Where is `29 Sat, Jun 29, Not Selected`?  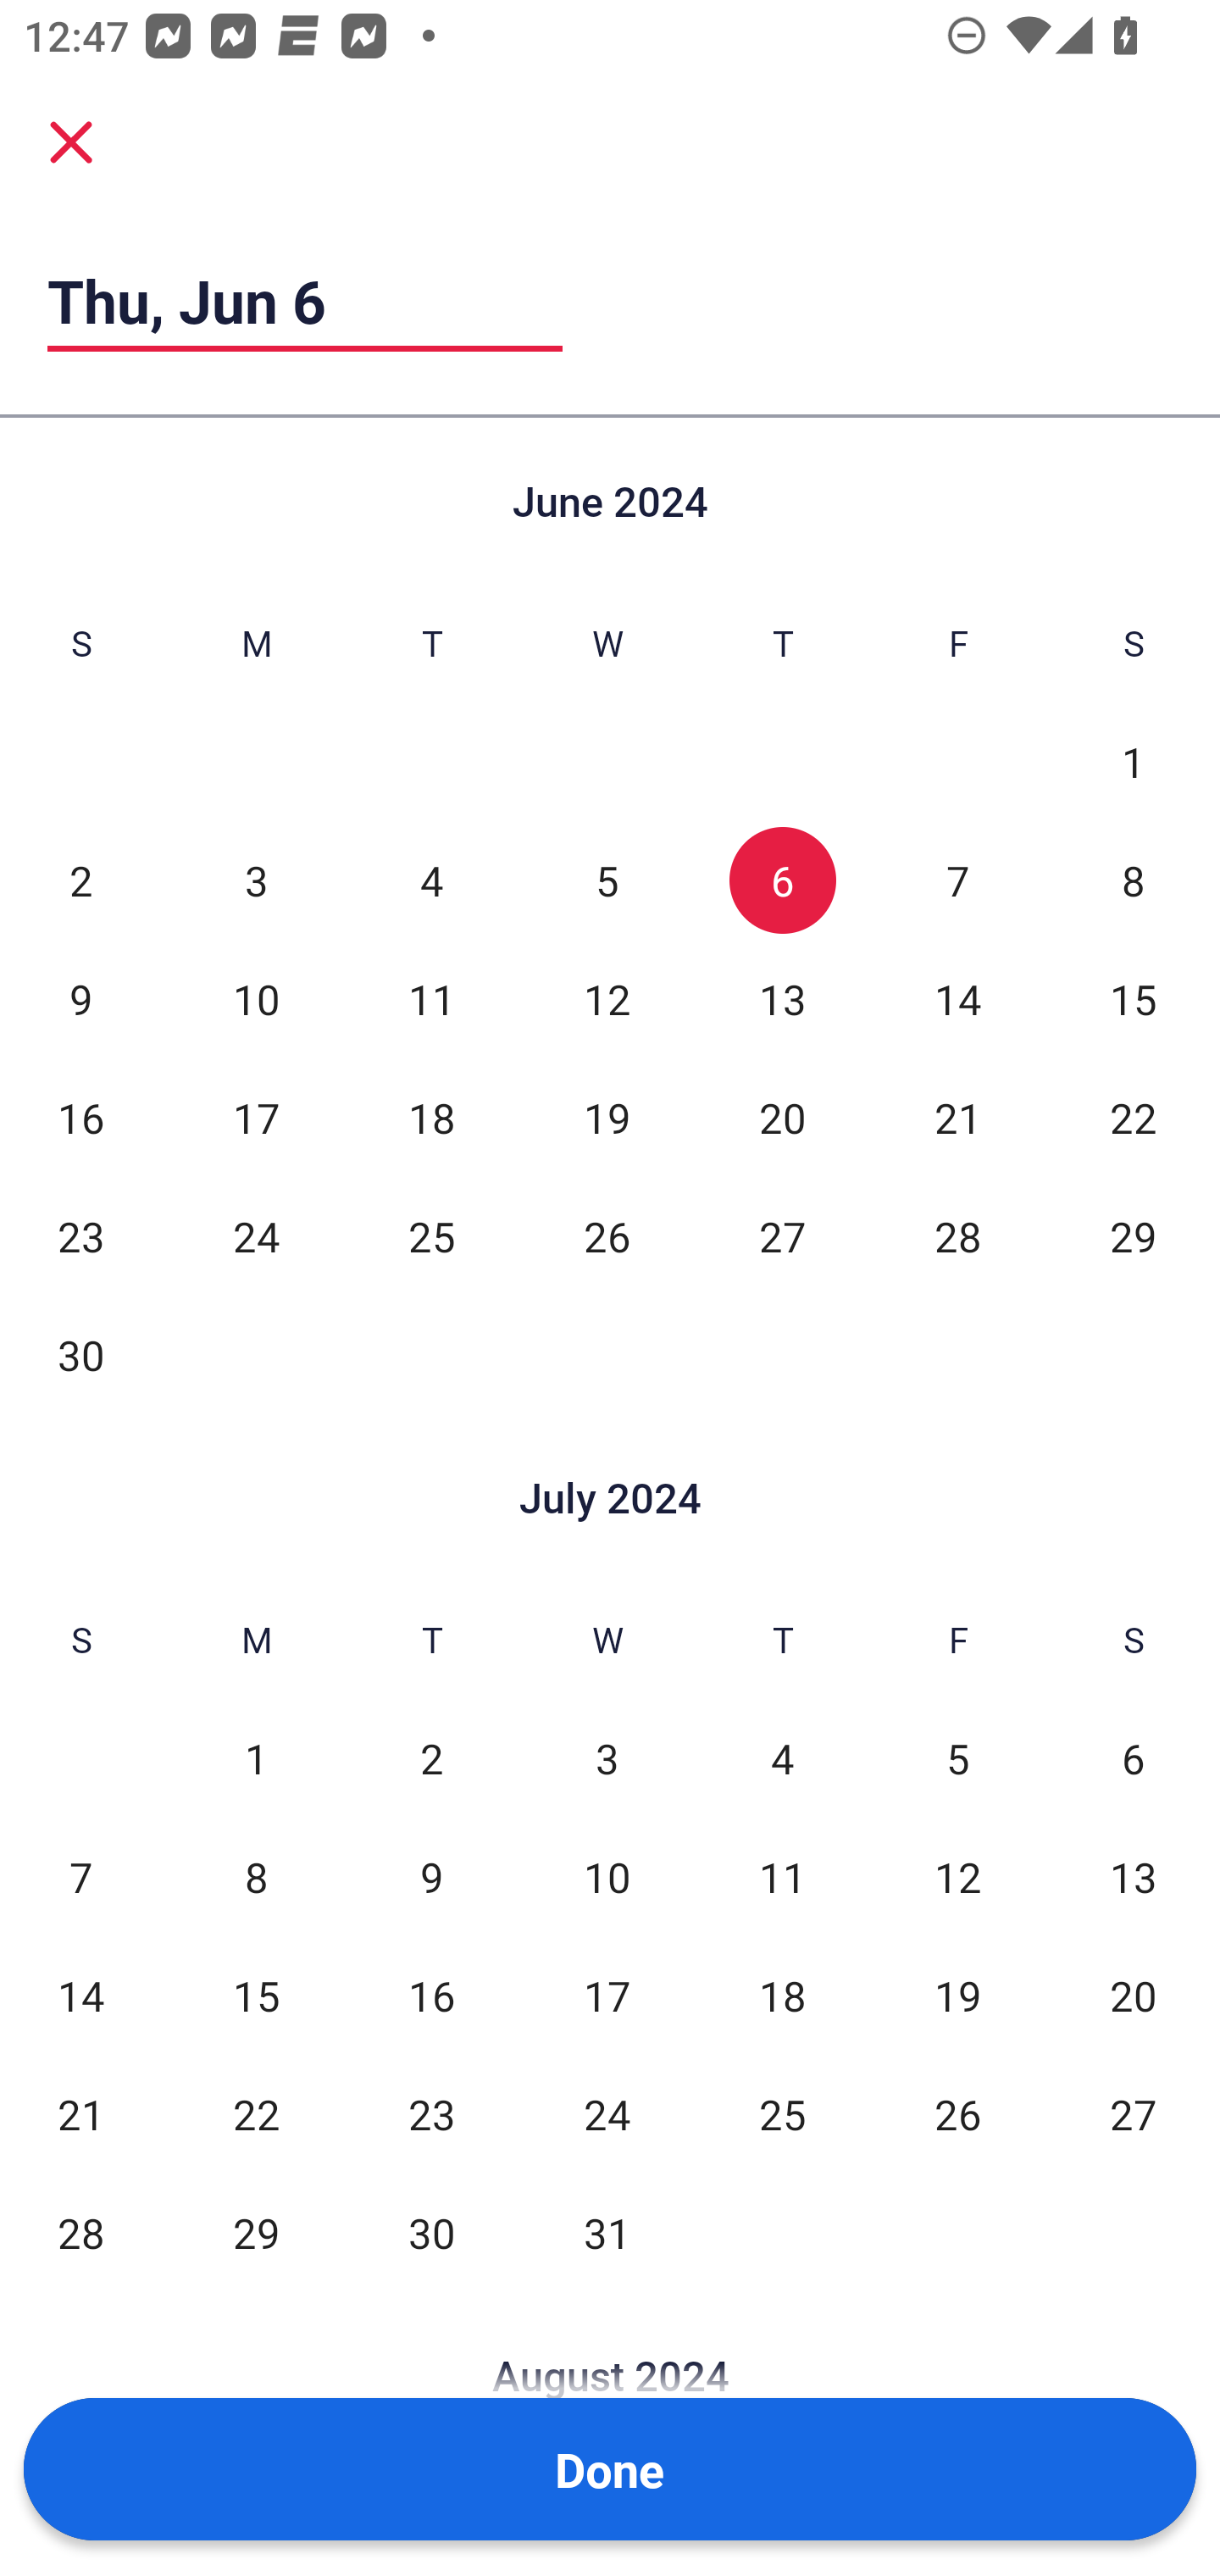
29 Sat, Jun 29, Not Selected is located at coordinates (1134, 1236).